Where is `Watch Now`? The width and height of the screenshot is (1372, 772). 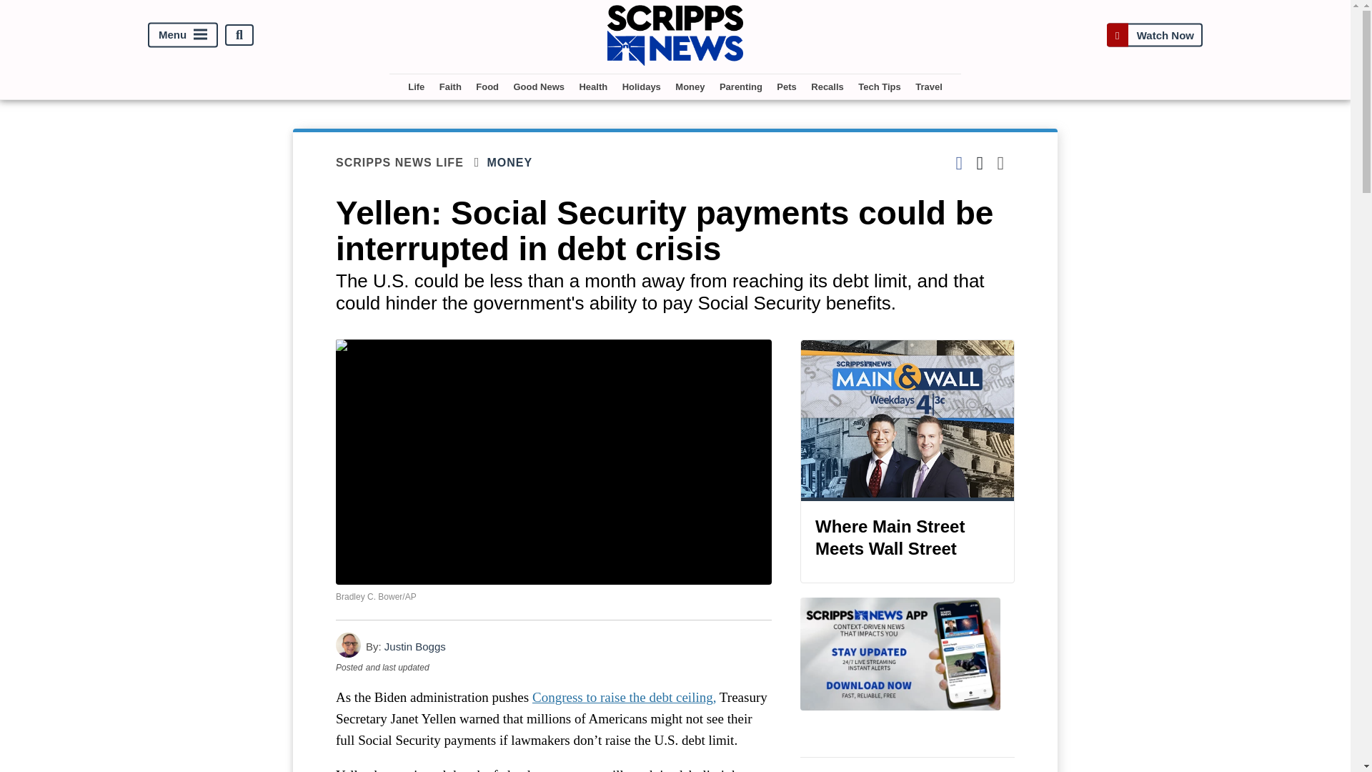 Watch Now is located at coordinates (1154, 36).